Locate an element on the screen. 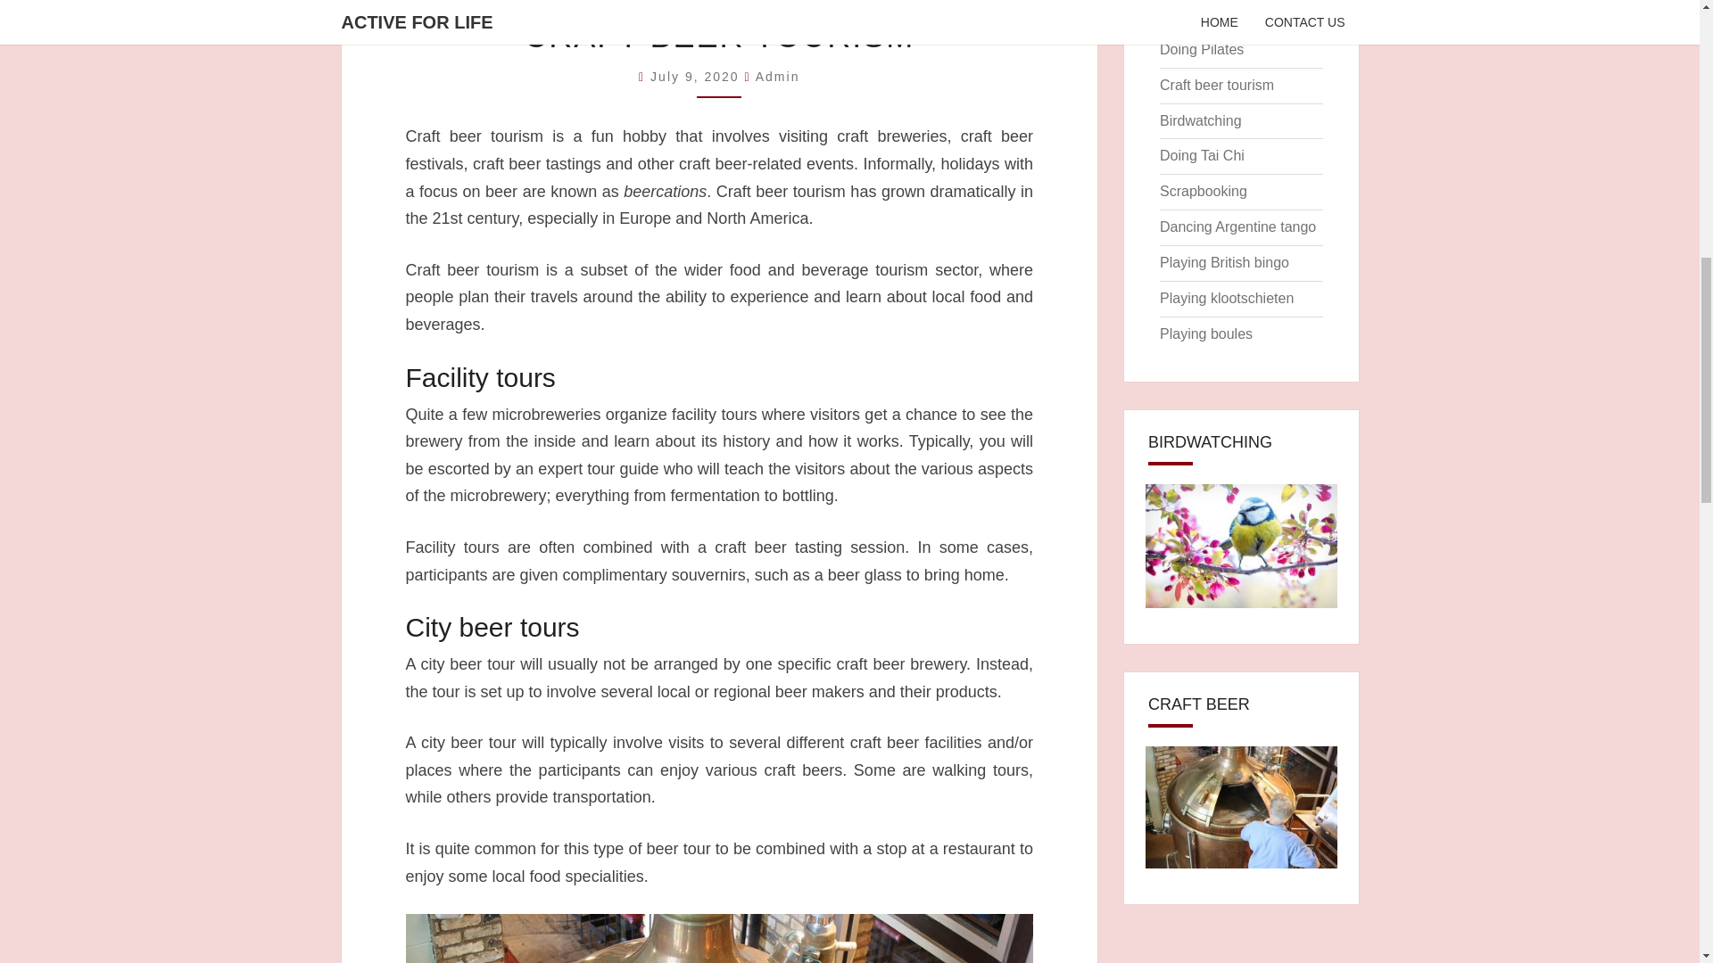 This screenshot has width=1713, height=963. Cha-cha-cha dancing is located at coordinates (1227, 12).